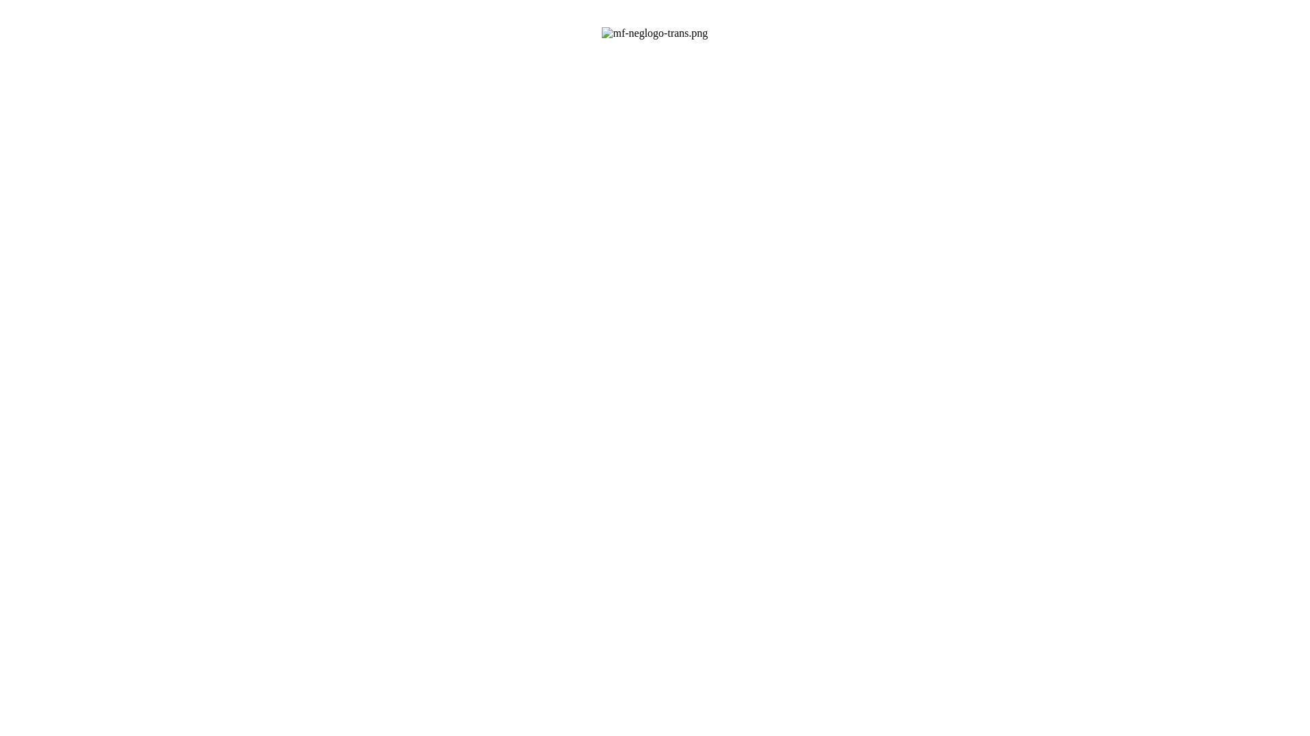  Describe the element at coordinates (670, 120) in the screenshot. I see `PHOTOGRAPHY` at that location.